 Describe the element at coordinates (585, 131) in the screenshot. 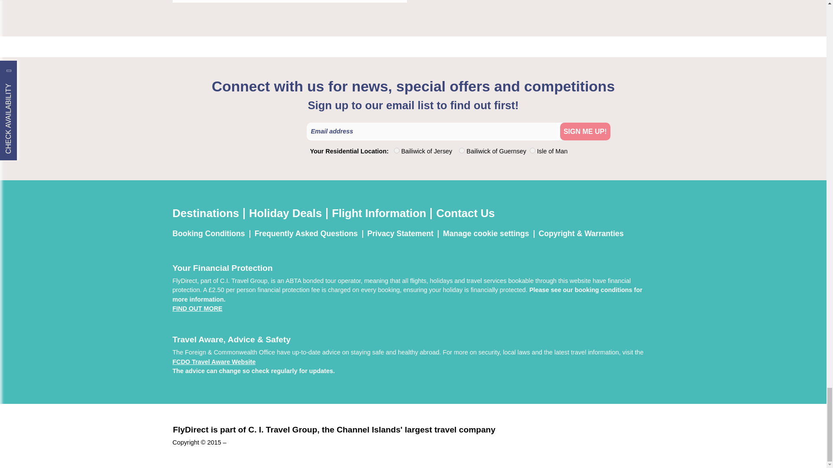

I see `Sign me up!` at that location.